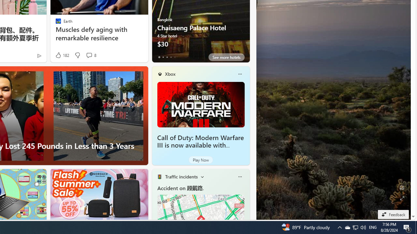 This screenshot has width=417, height=234. What do you see at coordinates (171, 57) in the screenshot?
I see `tab-3` at bounding box center [171, 57].